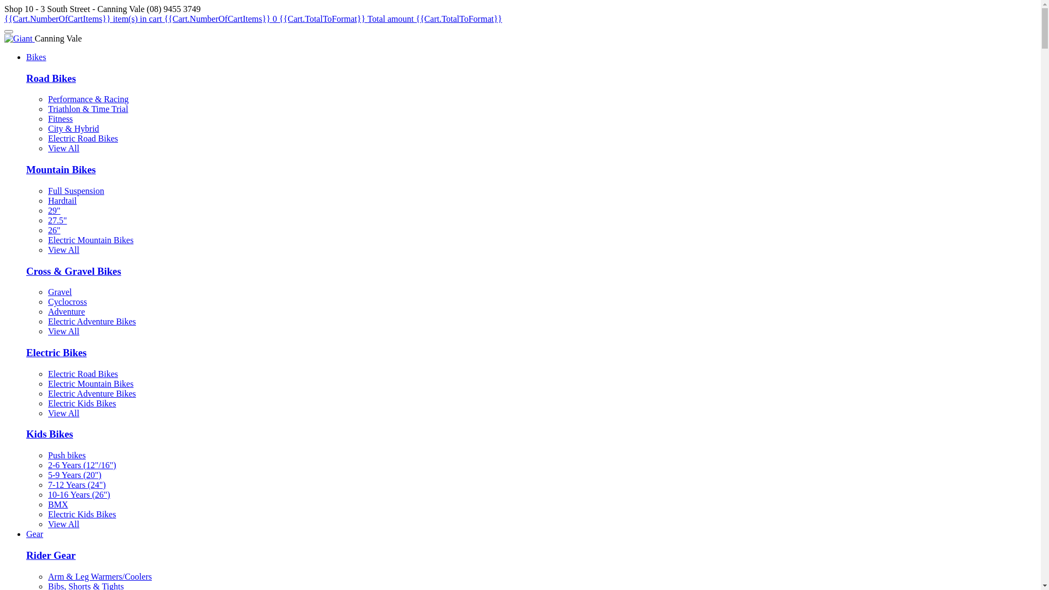 The image size is (1049, 590). What do you see at coordinates (57, 221) in the screenshot?
I see `27.5"` at bounding box center [57, 221].